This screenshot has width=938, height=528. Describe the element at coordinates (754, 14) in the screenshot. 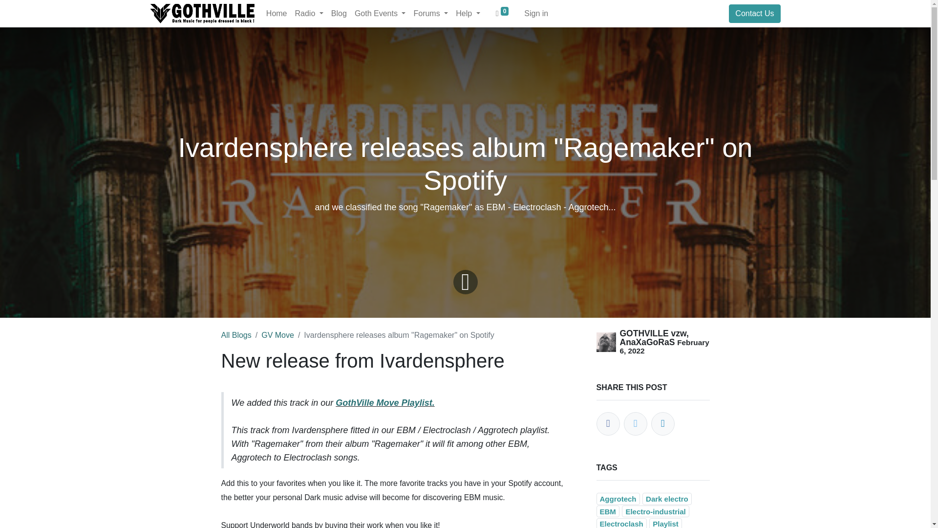

I see `Contact Us` at that location.